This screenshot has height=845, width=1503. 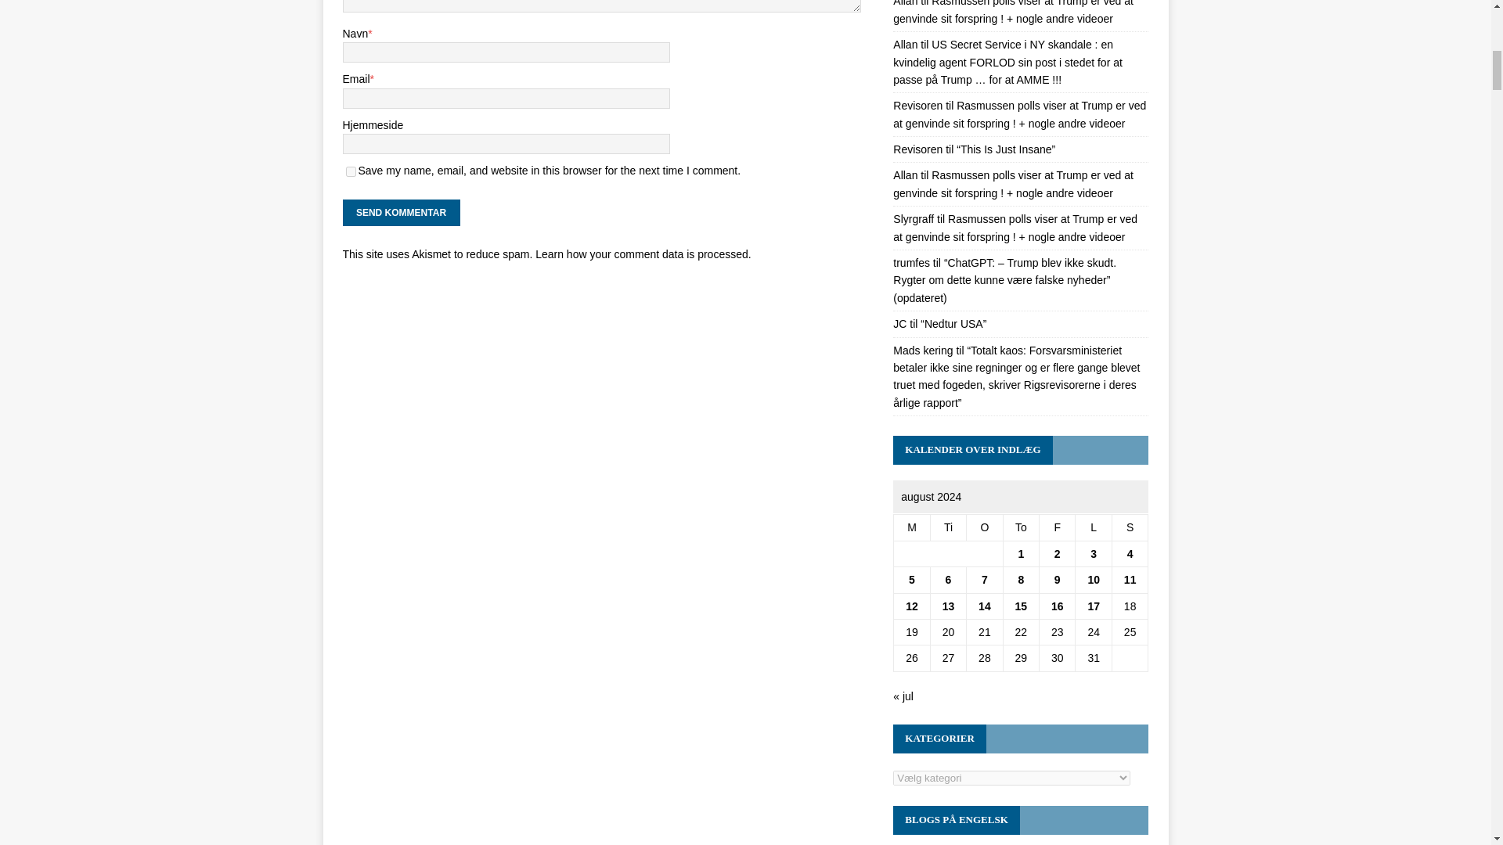 What do you see at coordinates (948, 527) in the screenshot?
I see `tirsdag` at bounding box center [948, 527].